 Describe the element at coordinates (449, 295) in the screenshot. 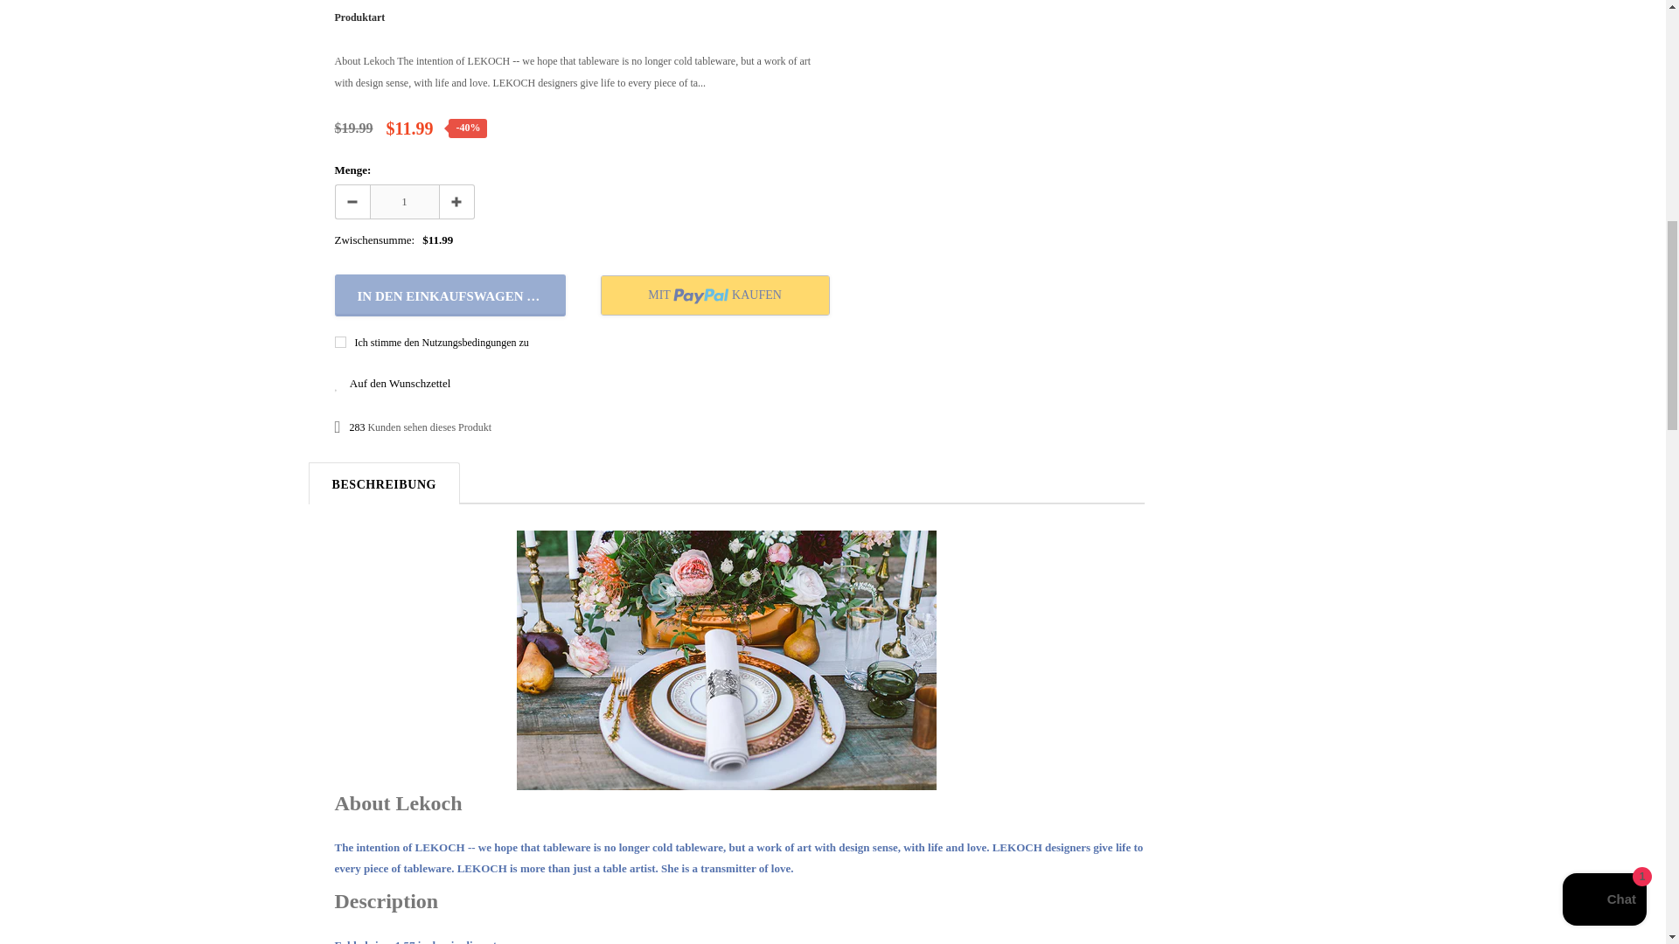

I see `In den Einkaufswagen legen` at that location.